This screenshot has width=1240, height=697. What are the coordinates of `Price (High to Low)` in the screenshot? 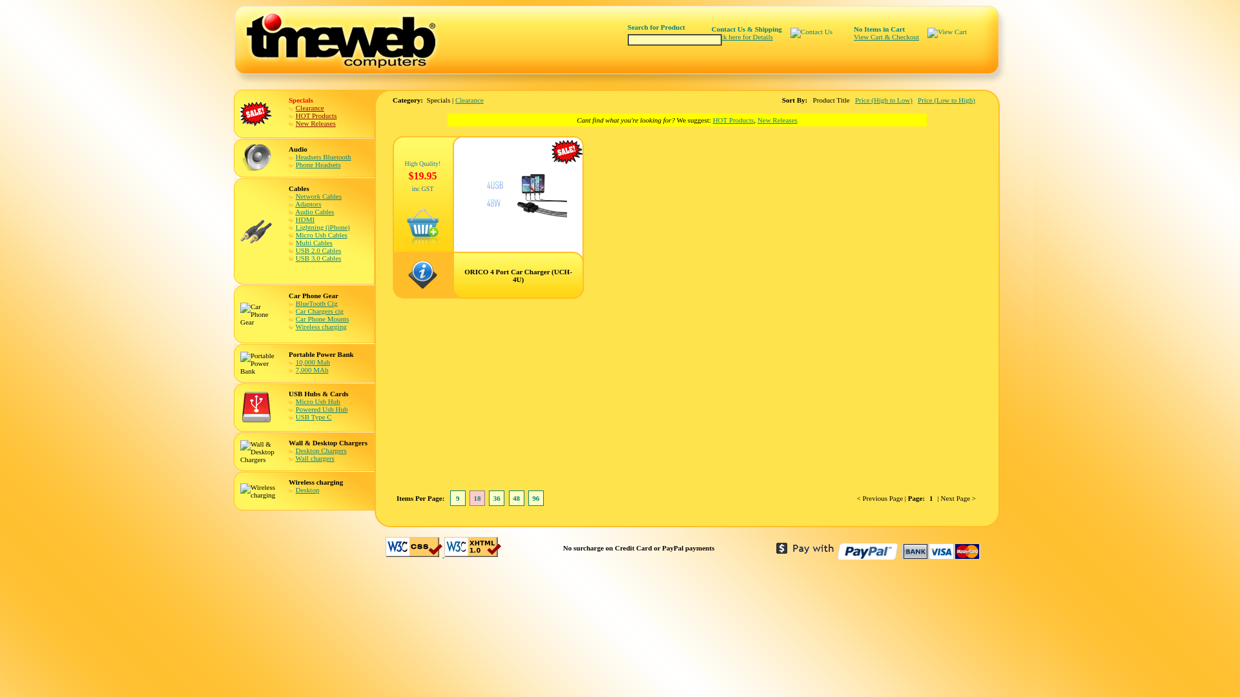 It's located at (883, 100).